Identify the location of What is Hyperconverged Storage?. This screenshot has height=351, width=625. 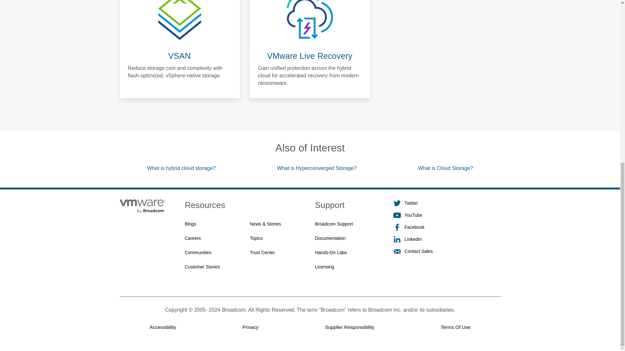
(317, 168).